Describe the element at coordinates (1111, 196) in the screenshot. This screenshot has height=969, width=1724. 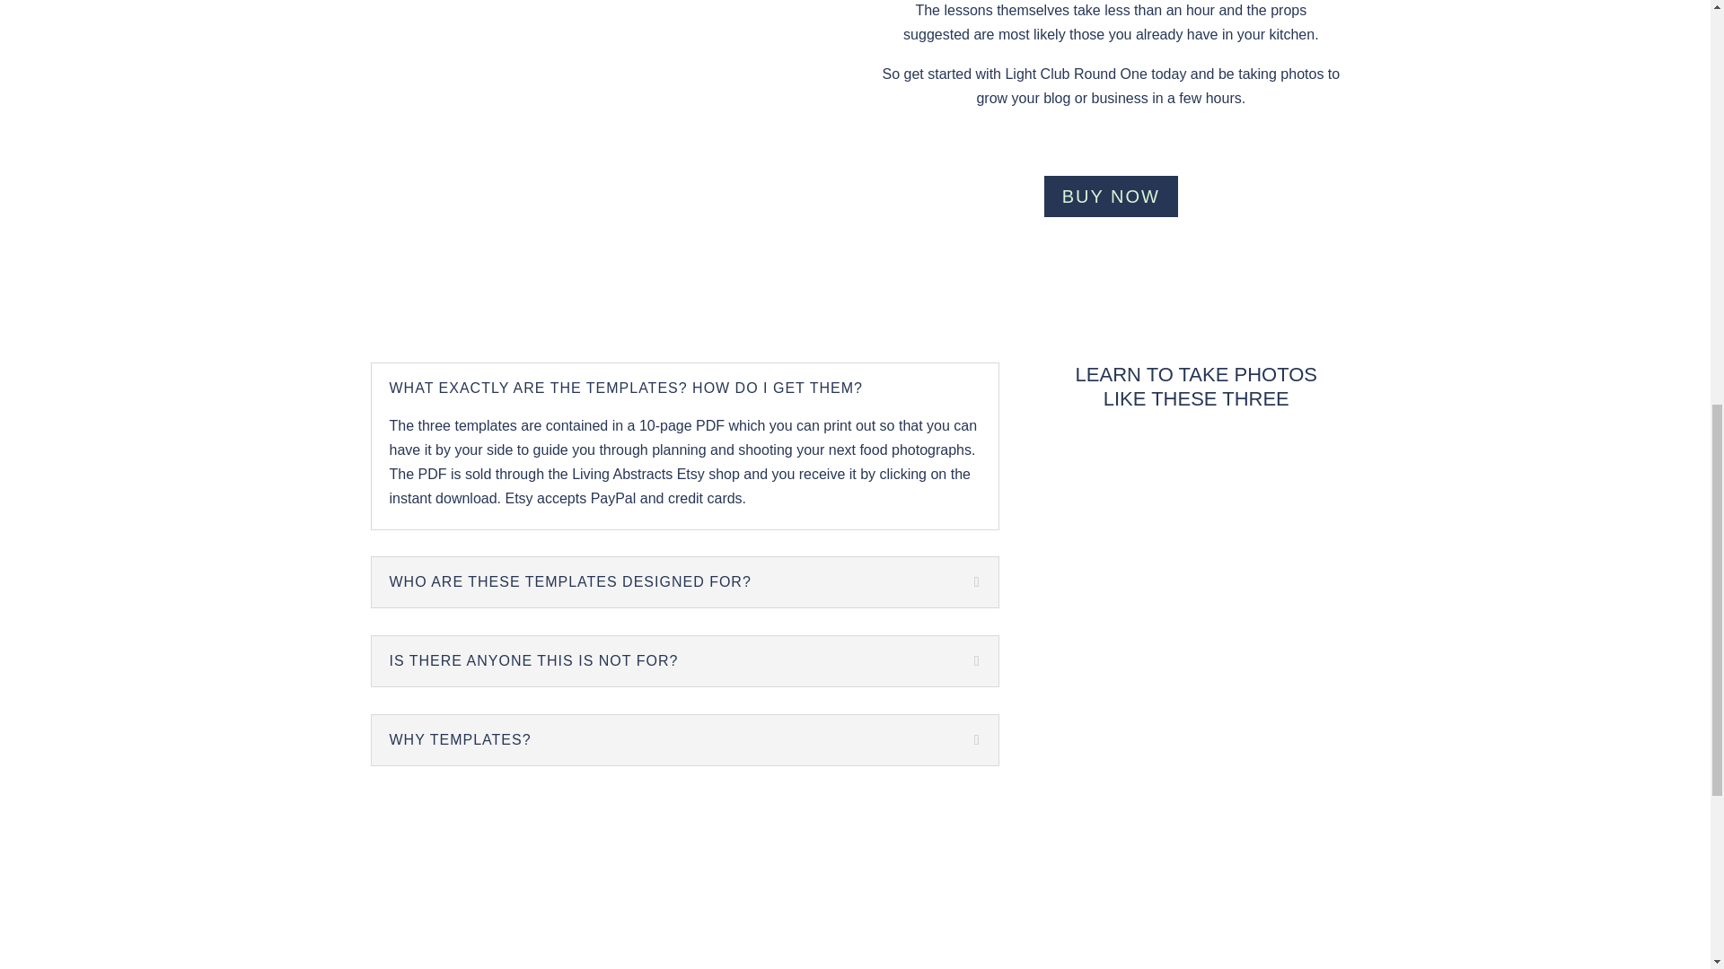
I see `BUY NOW` at that location.